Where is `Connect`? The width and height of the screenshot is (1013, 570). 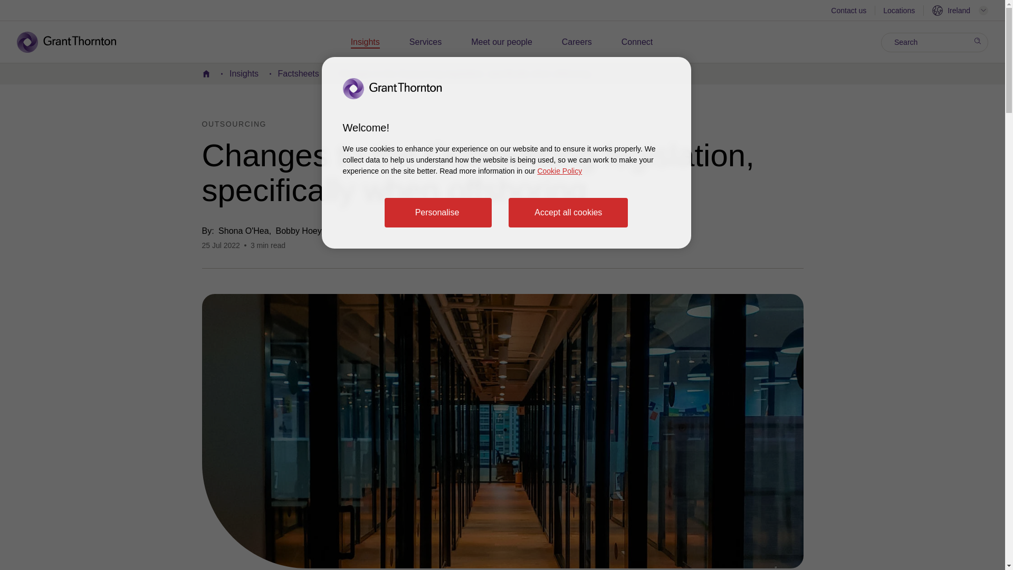 Connect is located at coordinates (637, 42).